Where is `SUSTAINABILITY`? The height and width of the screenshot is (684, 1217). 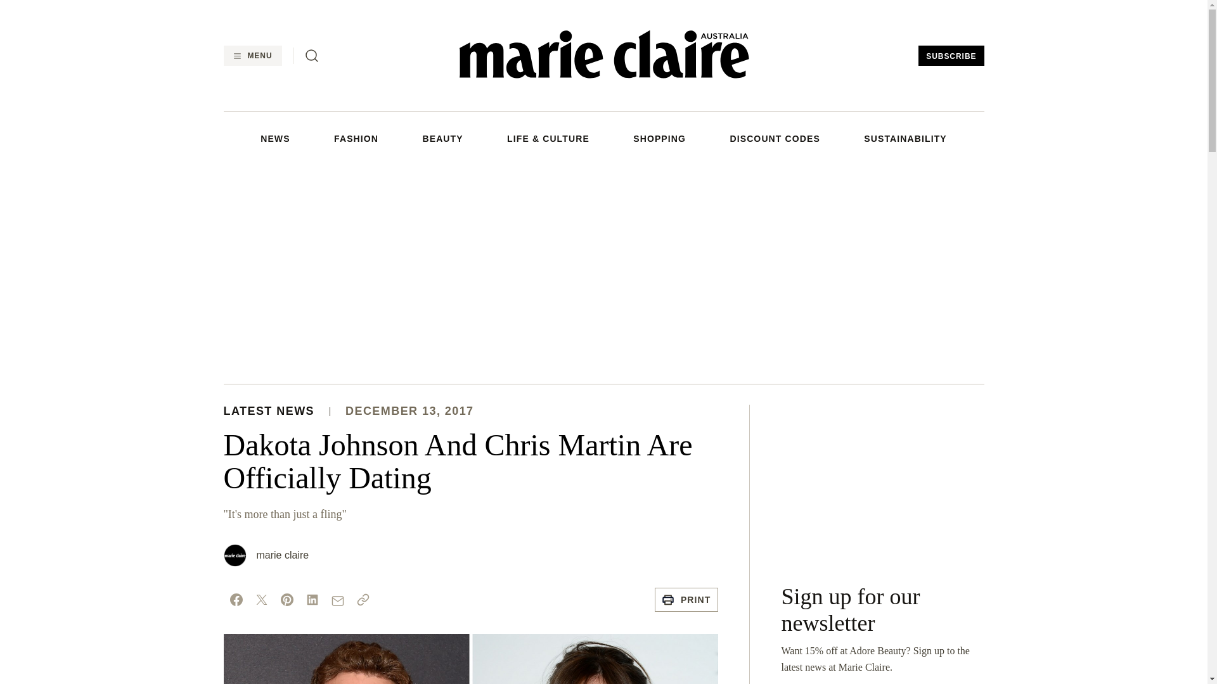
SUSTAINABILITY is located at coordinates (905, 138).